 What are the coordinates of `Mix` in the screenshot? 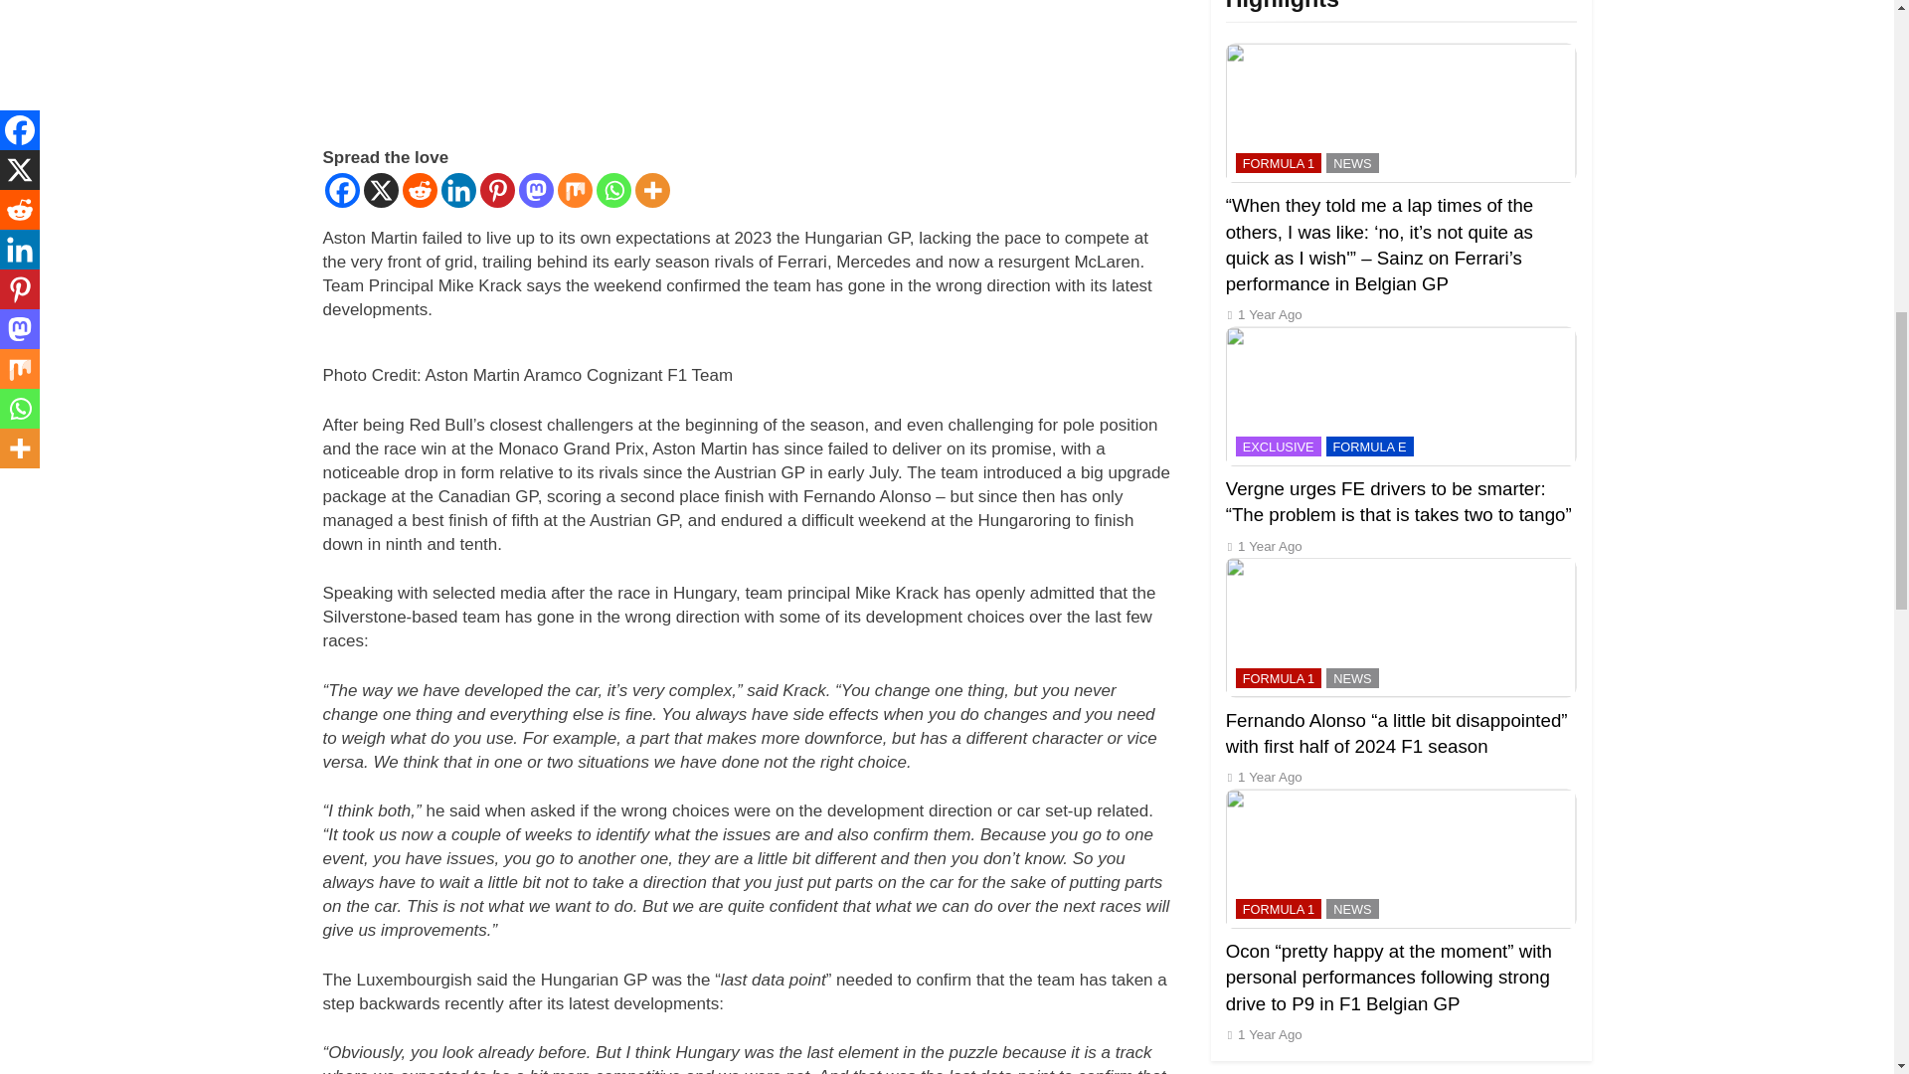 It's located at (575, 190).